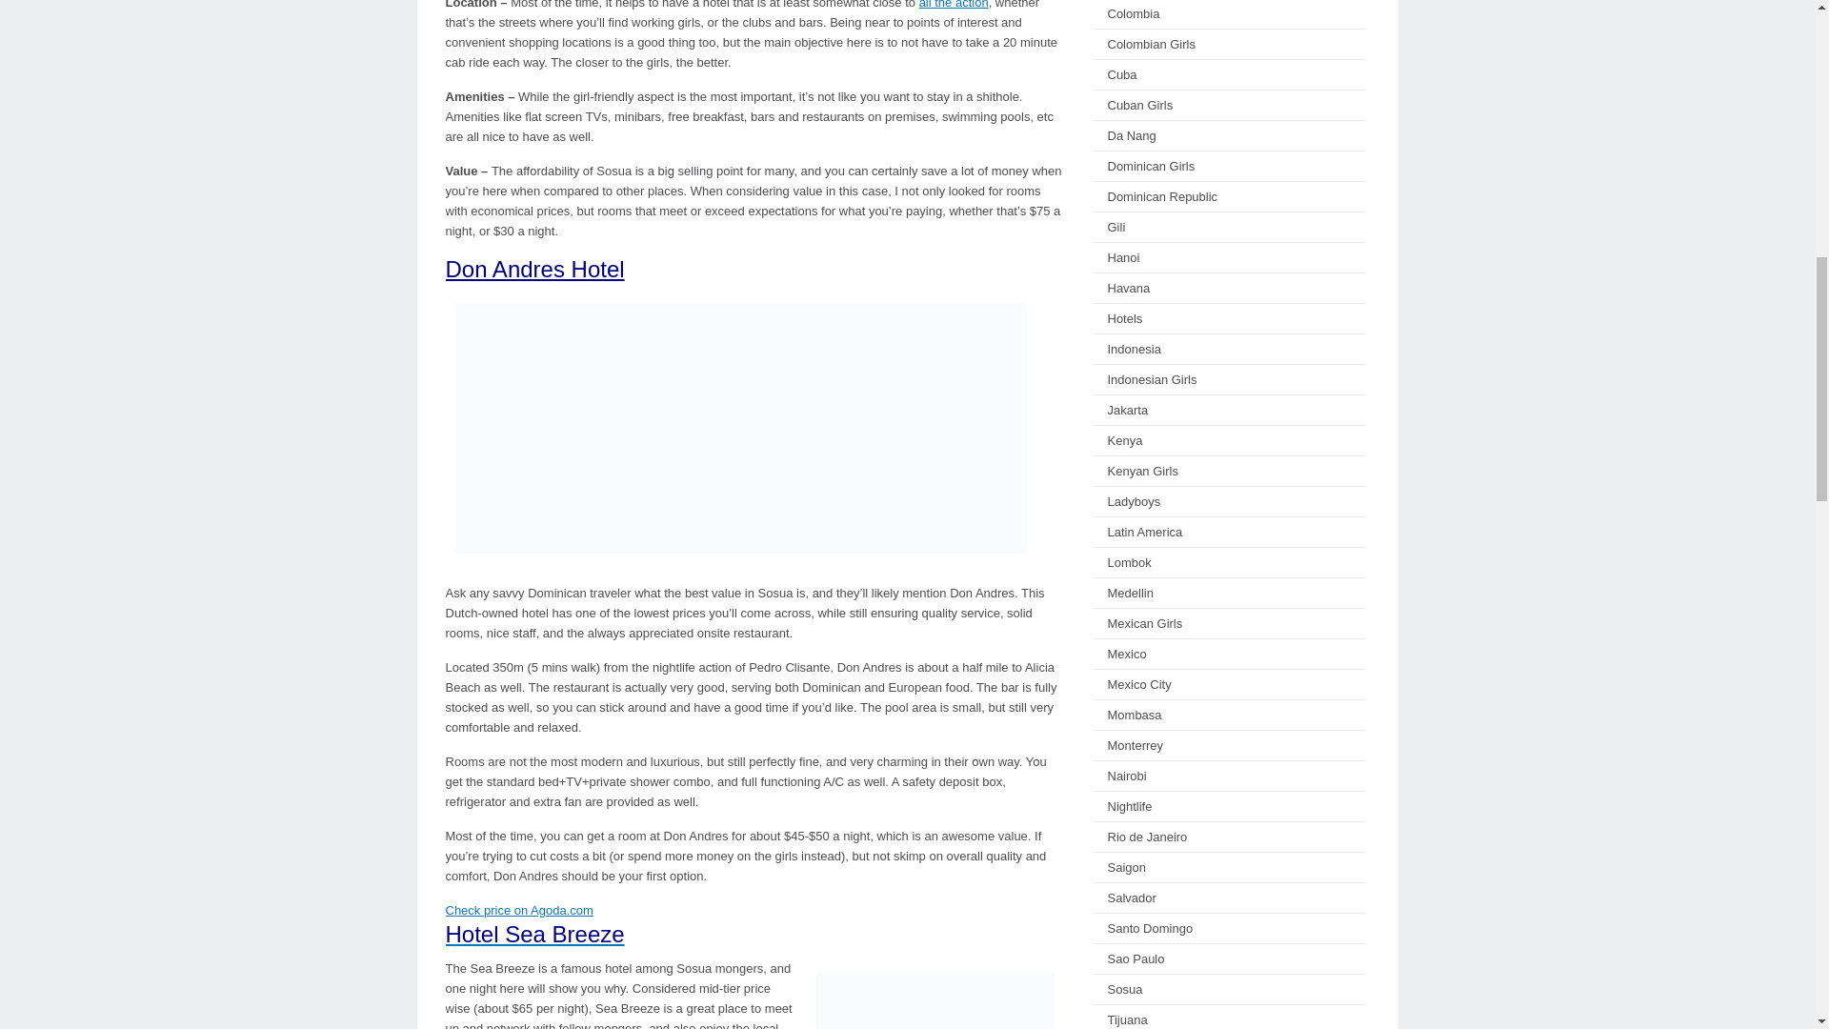 The image size is (1829, 1029). Describe the element at coordinates (955, 4) in the screenshot. I see `5 Places to Meet Girls for Sex in Sosua` at that location.